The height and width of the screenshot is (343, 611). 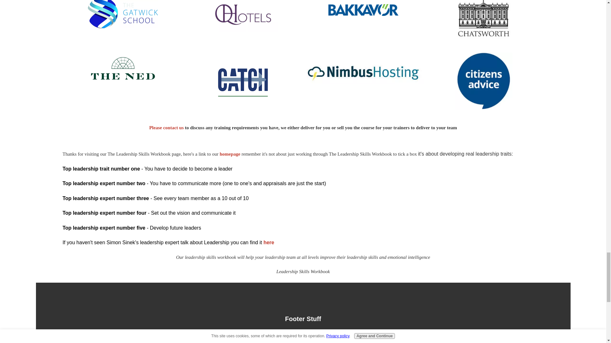 What do you see at coordinates (484, 81) in the screenshot?
I see `CAB` at bounding box center [484, 81].